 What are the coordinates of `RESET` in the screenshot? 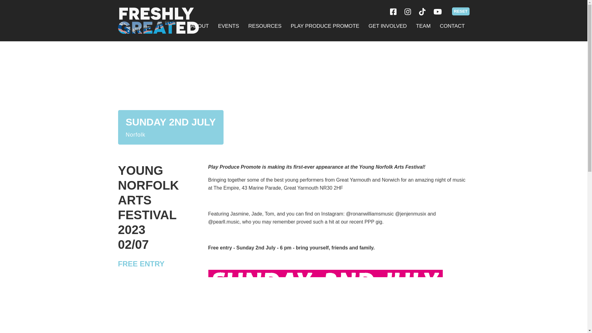 It's located at (461, 11).